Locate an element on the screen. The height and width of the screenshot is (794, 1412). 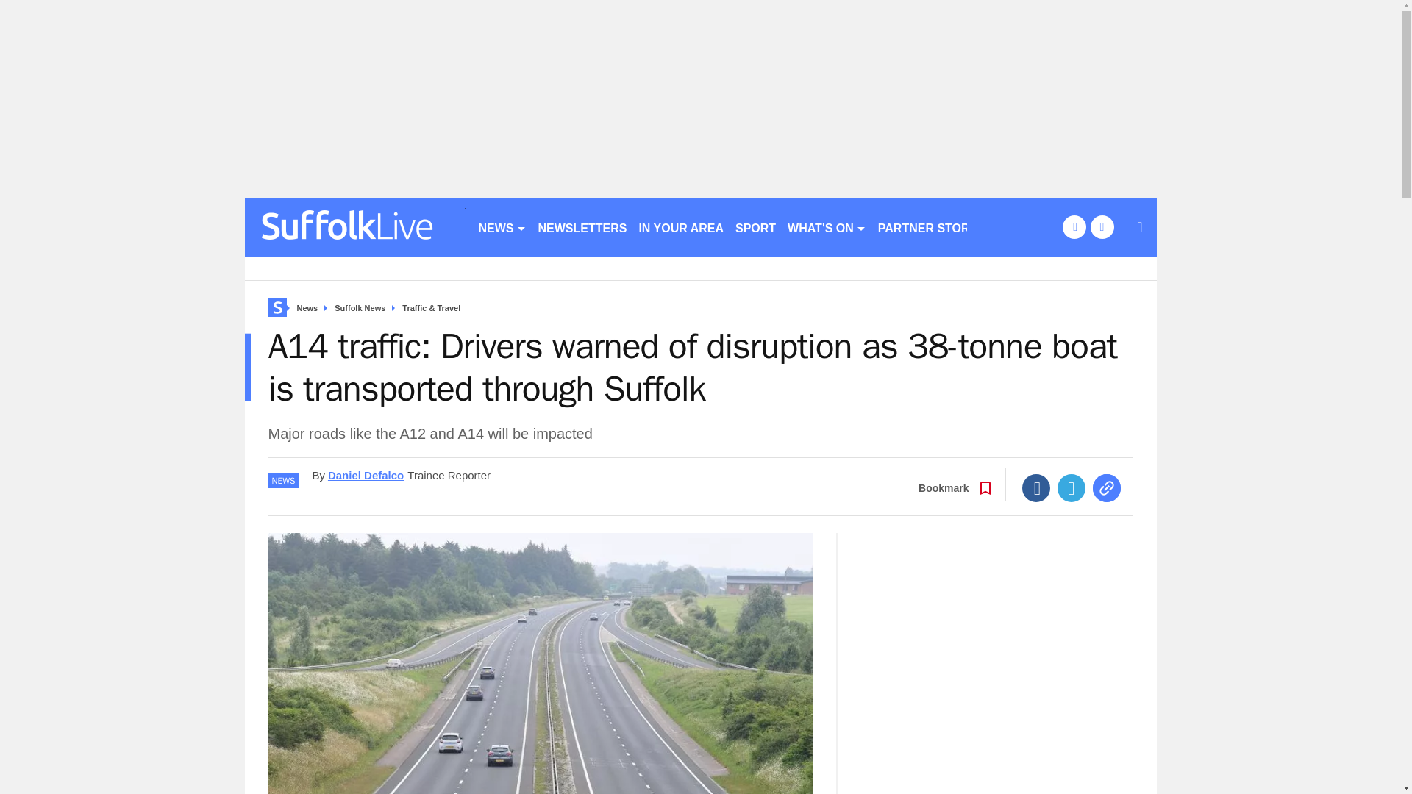
Twitter is located at coordinates (1072, 487).